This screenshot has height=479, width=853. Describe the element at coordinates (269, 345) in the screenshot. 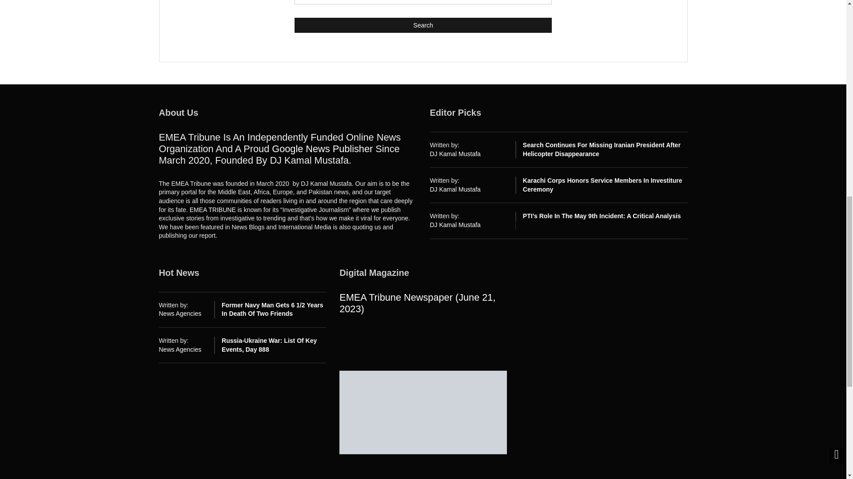

I see `Russia-Ukraine war: List of key events, day 888` at that location.